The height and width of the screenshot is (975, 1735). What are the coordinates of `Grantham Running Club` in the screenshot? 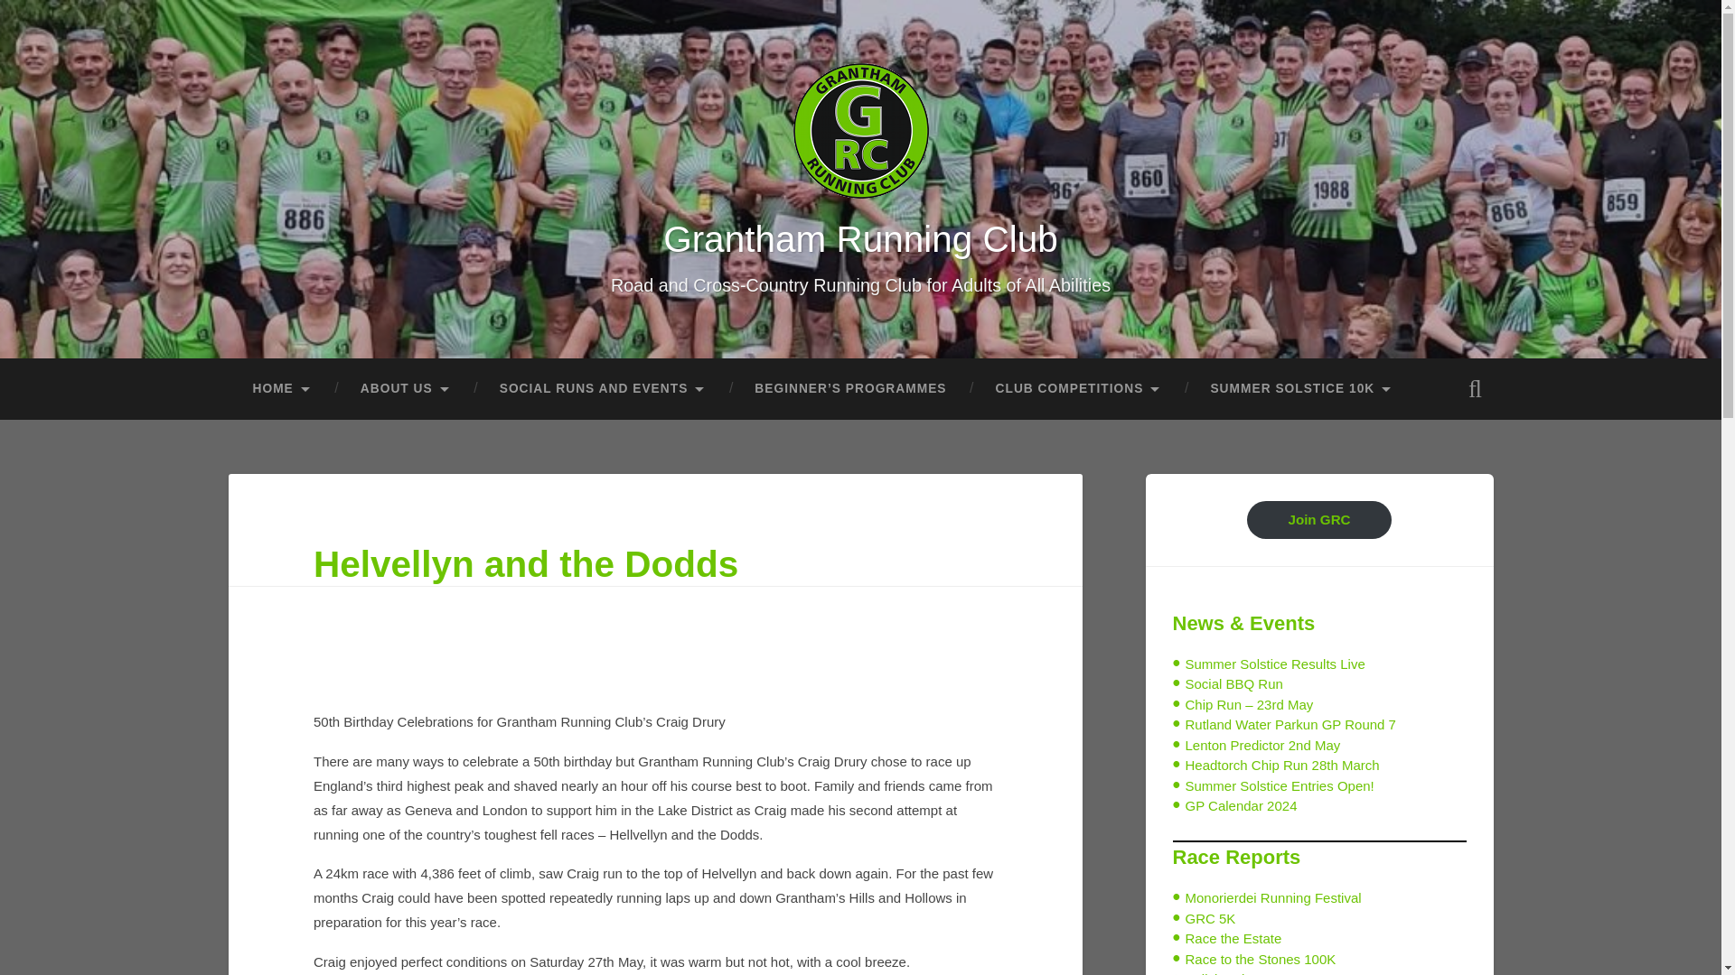 It's located at (860, 238).